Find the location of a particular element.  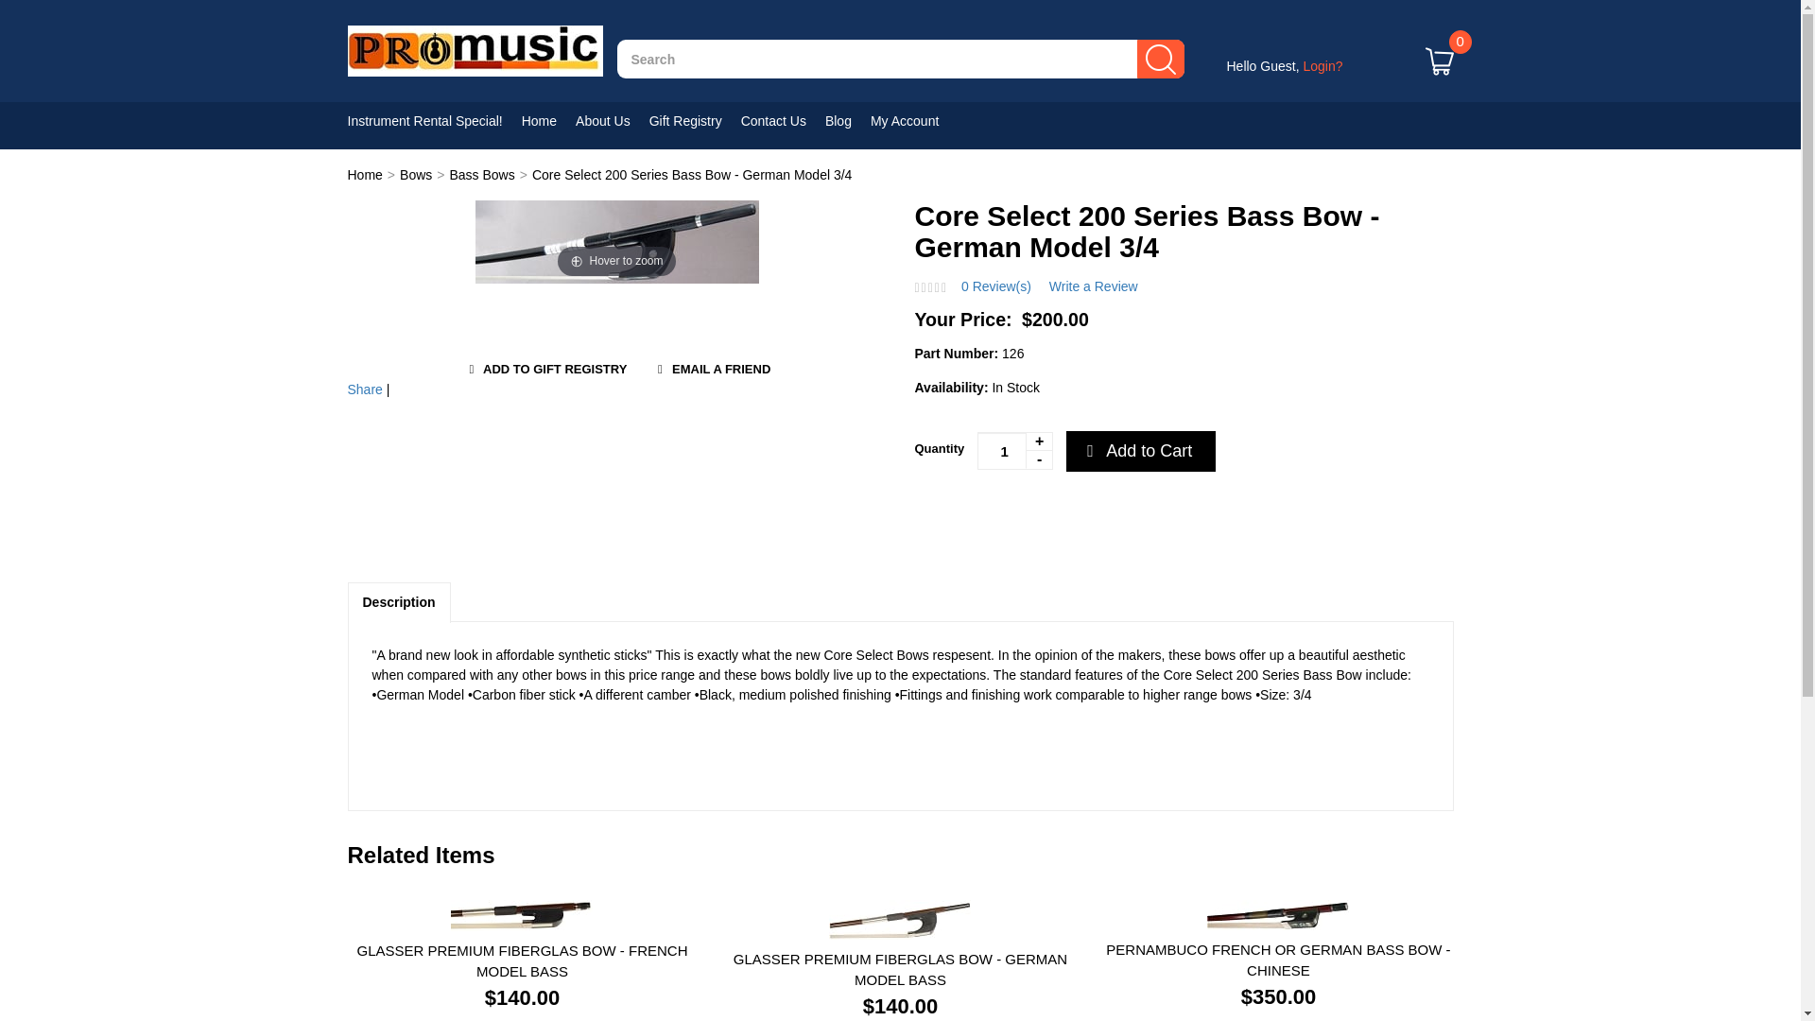

Home is located at coordinates (548, 121).